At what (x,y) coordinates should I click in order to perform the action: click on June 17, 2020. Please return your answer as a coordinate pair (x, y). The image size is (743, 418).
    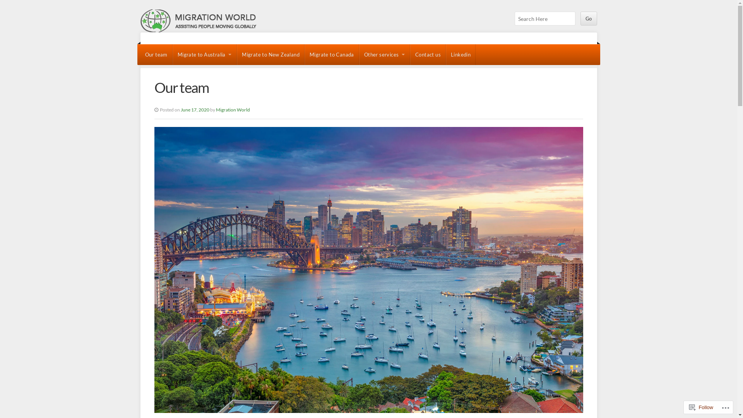
    Looking at the image, I should click on (195, 110).